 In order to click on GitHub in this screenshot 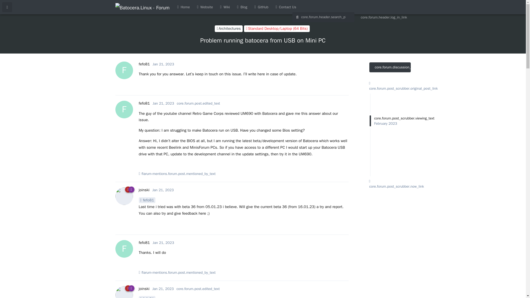, I will do `click(229, 28)`.